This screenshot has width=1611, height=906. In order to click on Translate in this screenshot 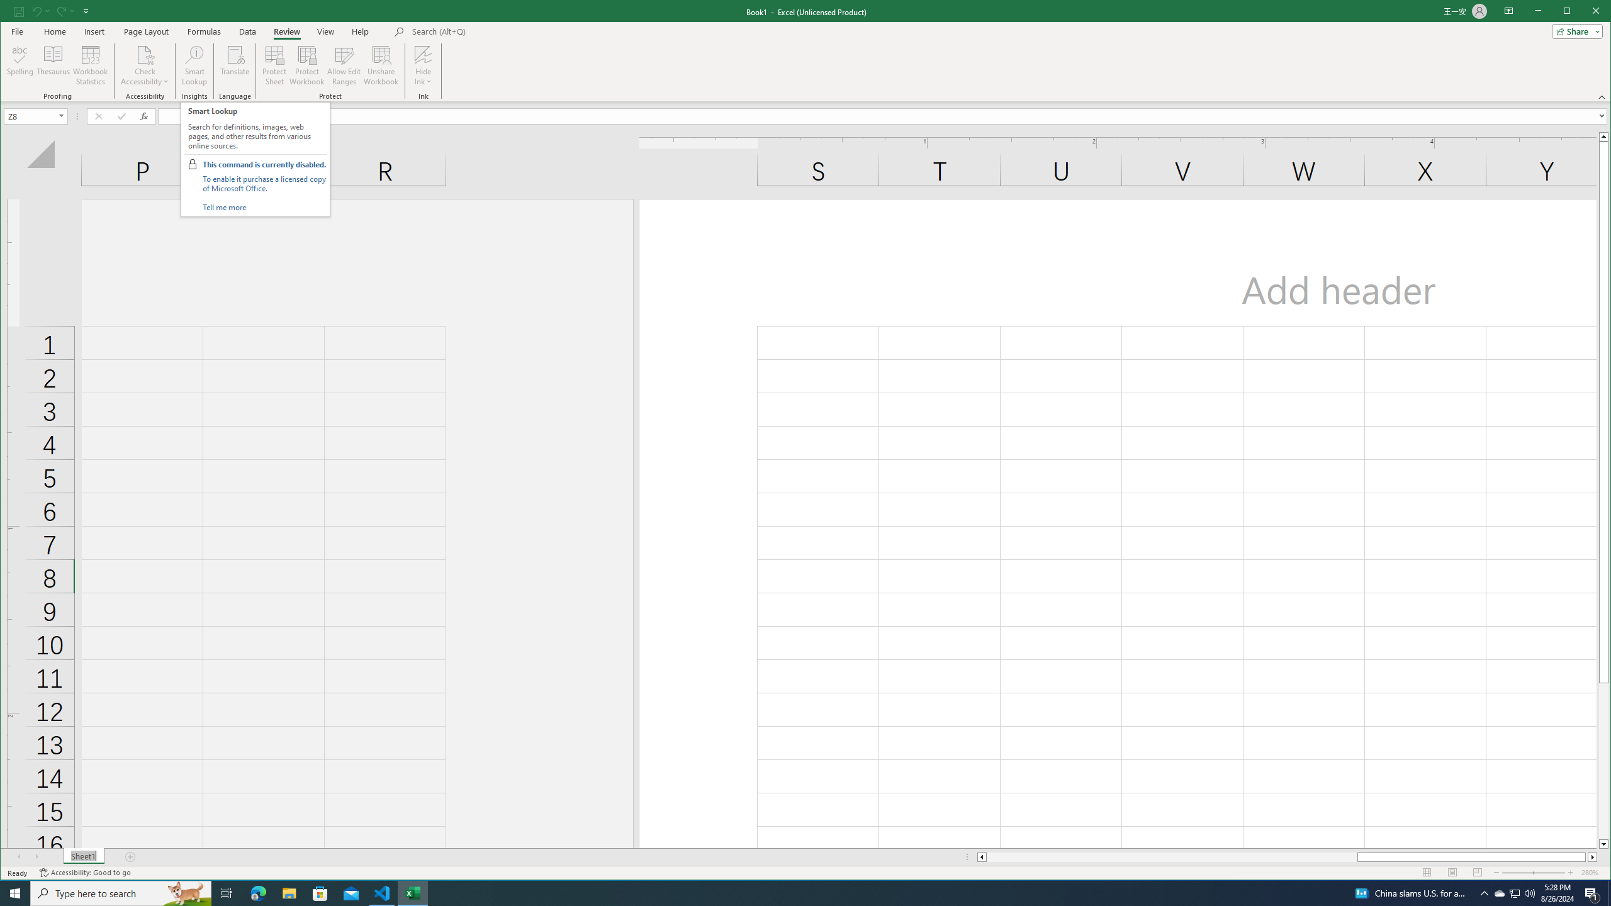, I will do `click(235, 65)`.